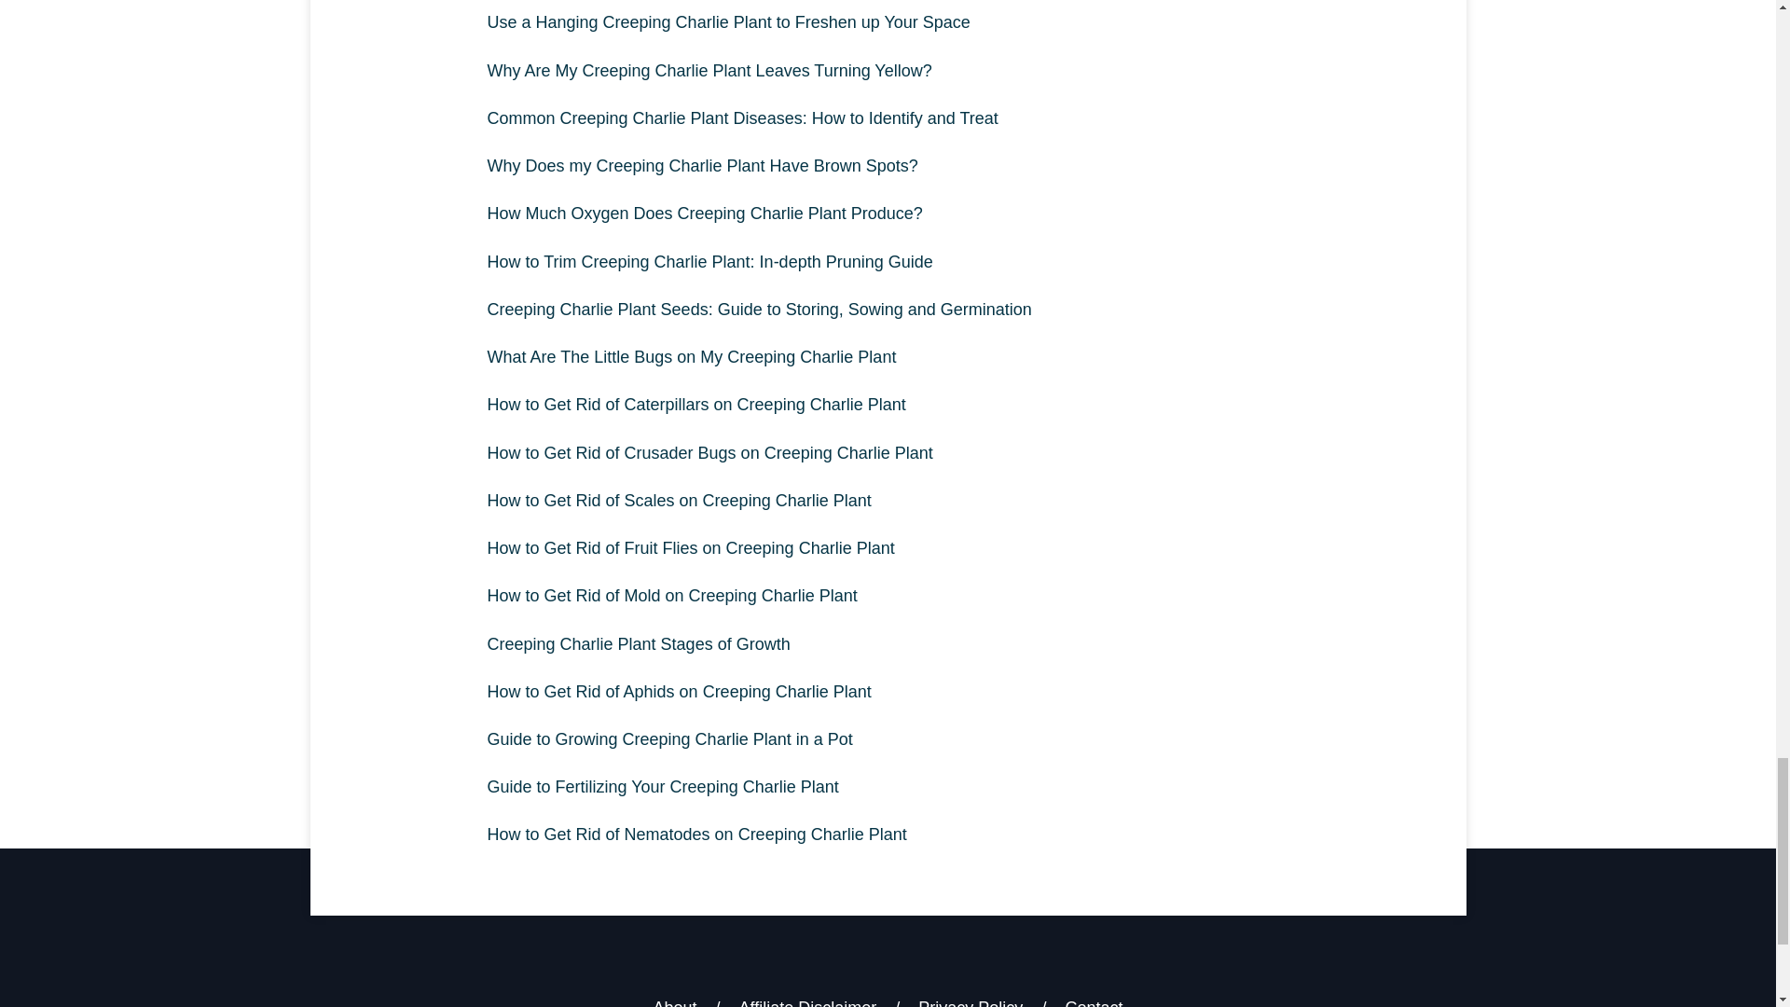  What do you see at coordinates (888, 645) in the screenshot?
I see `Creeping Charlie Plant Stages of Growth` at bounding box center [888, 645].